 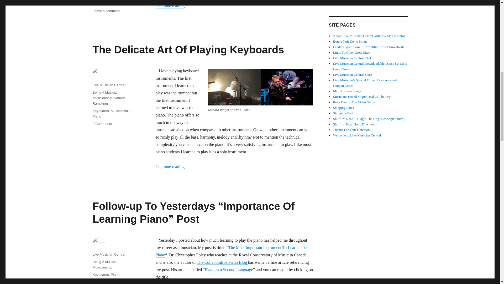 I want to click on Being A Musician, so click(x=102, y=124).